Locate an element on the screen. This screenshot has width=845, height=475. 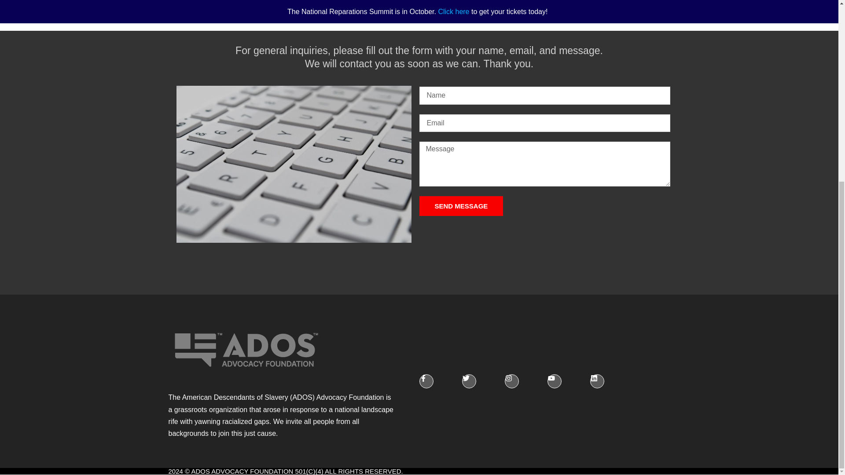
SEND MESSAGE is located at coordinates (461, 206).